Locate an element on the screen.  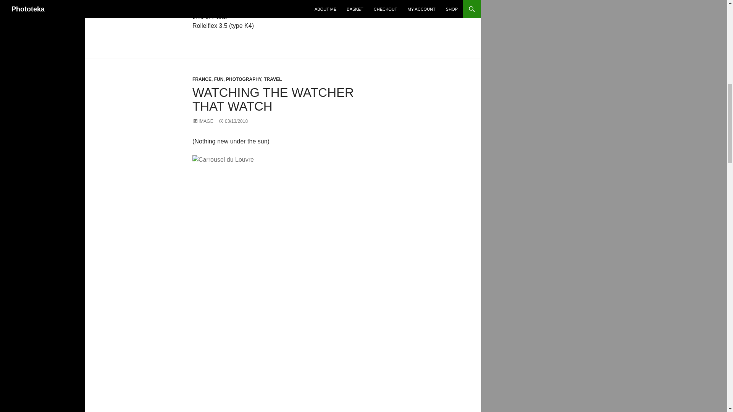
WATCHING THE WATCHER THAT WATCH is located at coordinates (273, 99).